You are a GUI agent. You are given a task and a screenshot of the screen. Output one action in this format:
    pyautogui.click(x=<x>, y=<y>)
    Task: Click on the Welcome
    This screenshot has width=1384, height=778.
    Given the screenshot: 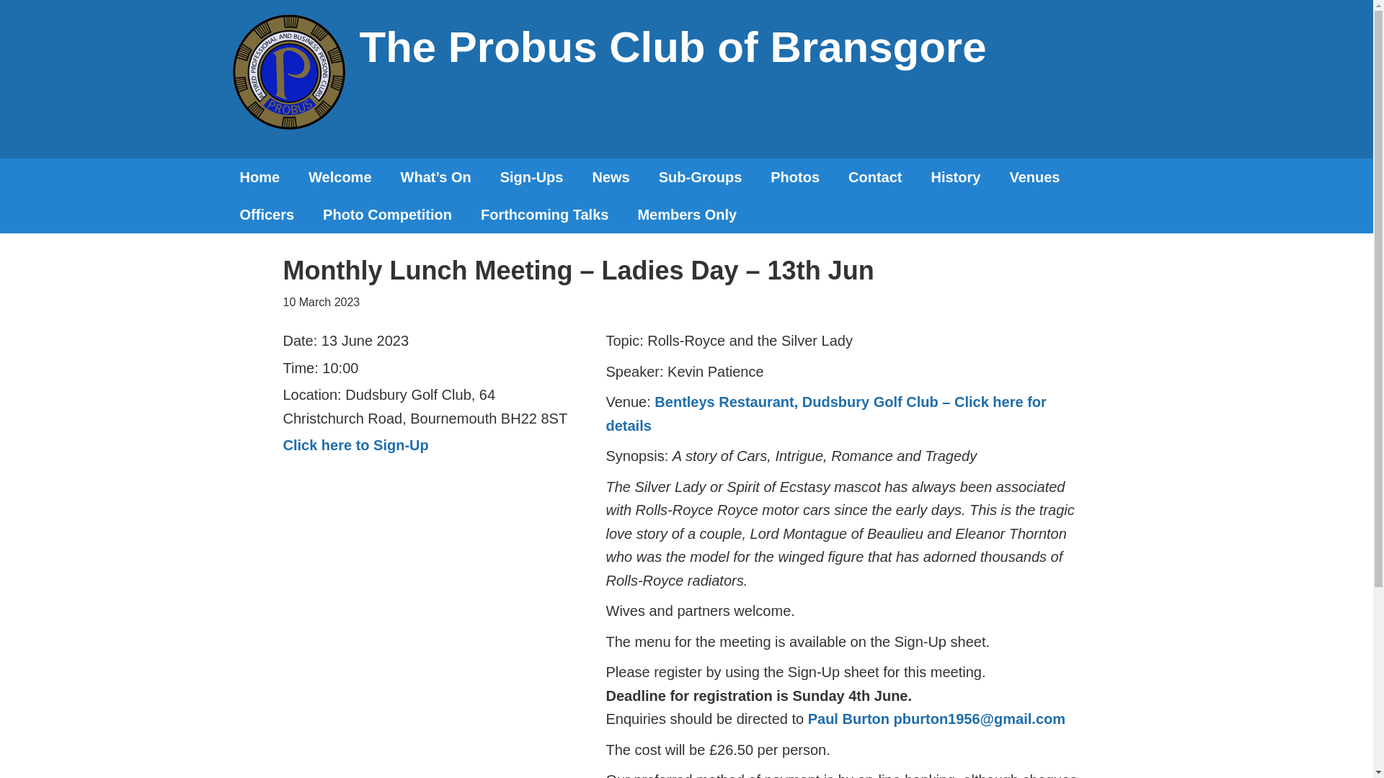 What is the action you would take?
    pyautogui.click(x=340, y=177)
    